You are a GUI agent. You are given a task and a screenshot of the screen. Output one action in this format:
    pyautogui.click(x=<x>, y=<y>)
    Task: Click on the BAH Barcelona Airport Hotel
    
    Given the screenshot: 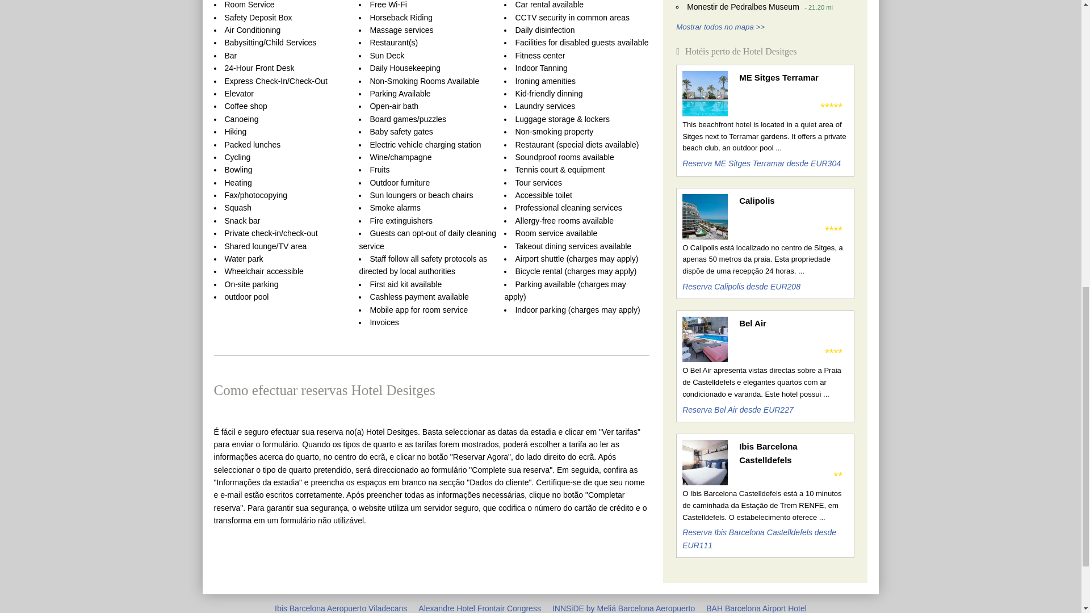 What is the action you would take?
    pyautogui.click(x=756, y=608)
    